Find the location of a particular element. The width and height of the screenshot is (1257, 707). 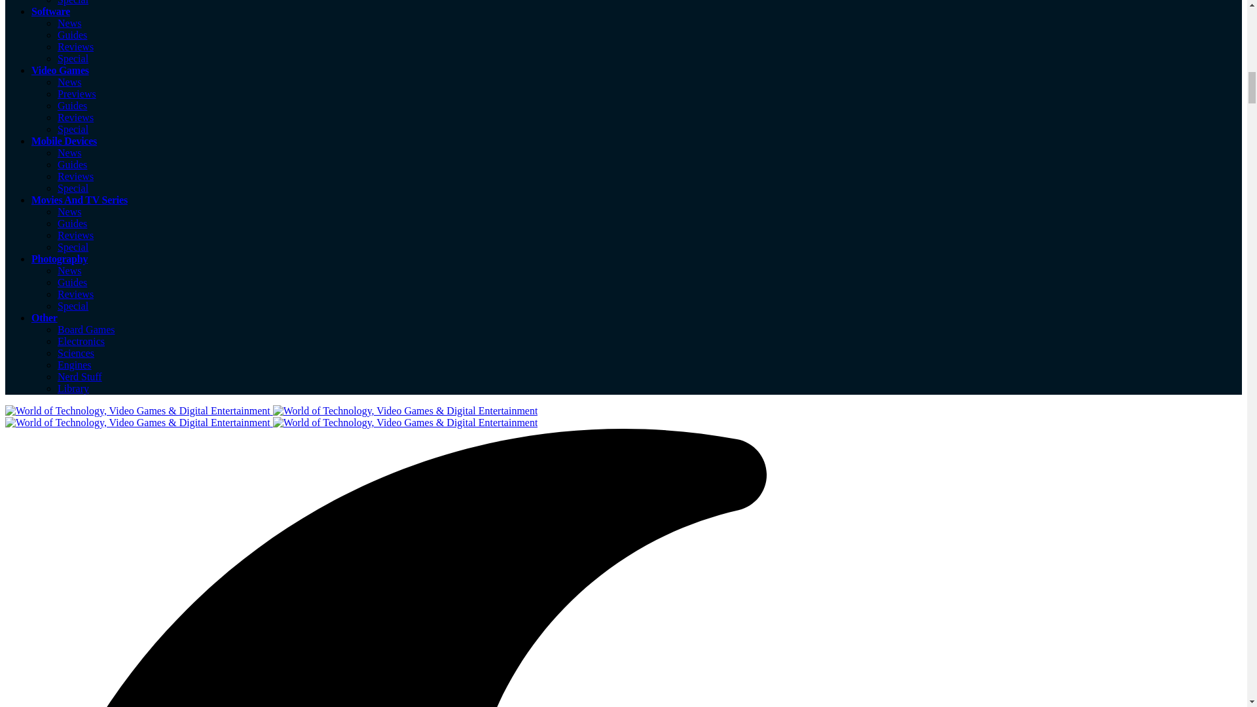

Movies And TV Series is located at coordinates (80, 200).